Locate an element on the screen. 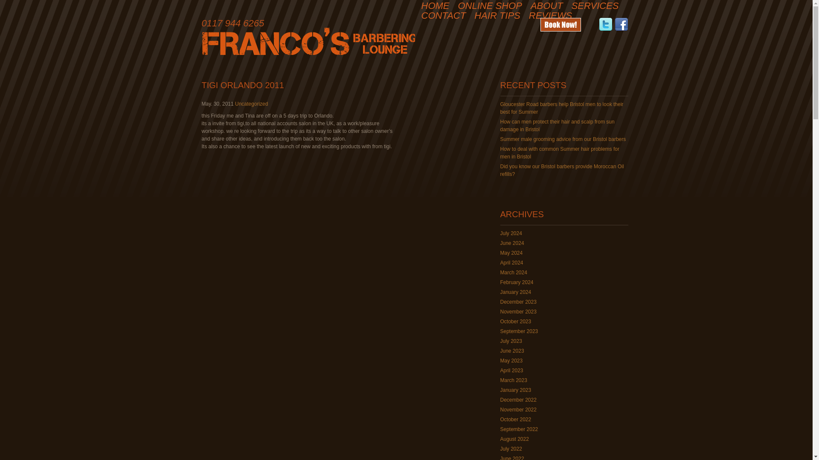  February 2024 is located at coordinates (516, 282).